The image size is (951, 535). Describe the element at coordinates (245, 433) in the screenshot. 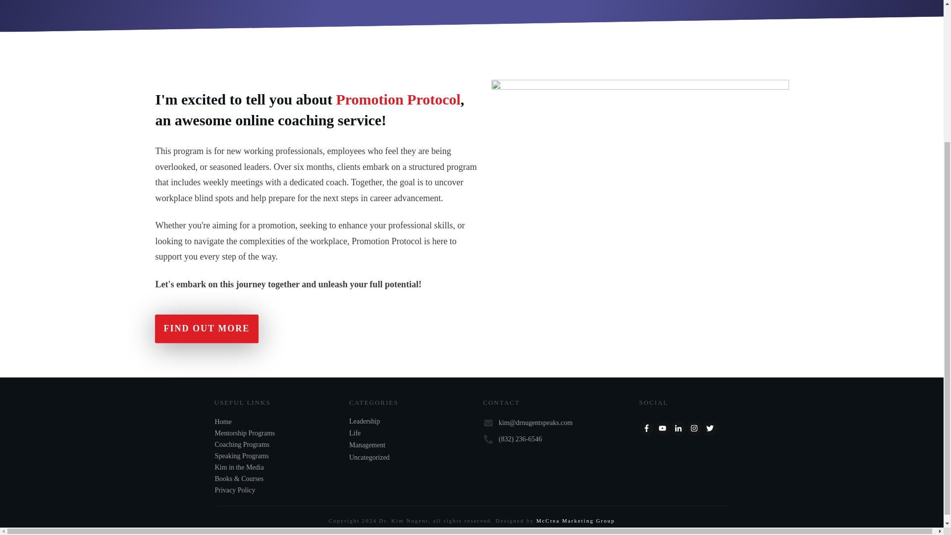

I see `Mentorship Programs` at that location.